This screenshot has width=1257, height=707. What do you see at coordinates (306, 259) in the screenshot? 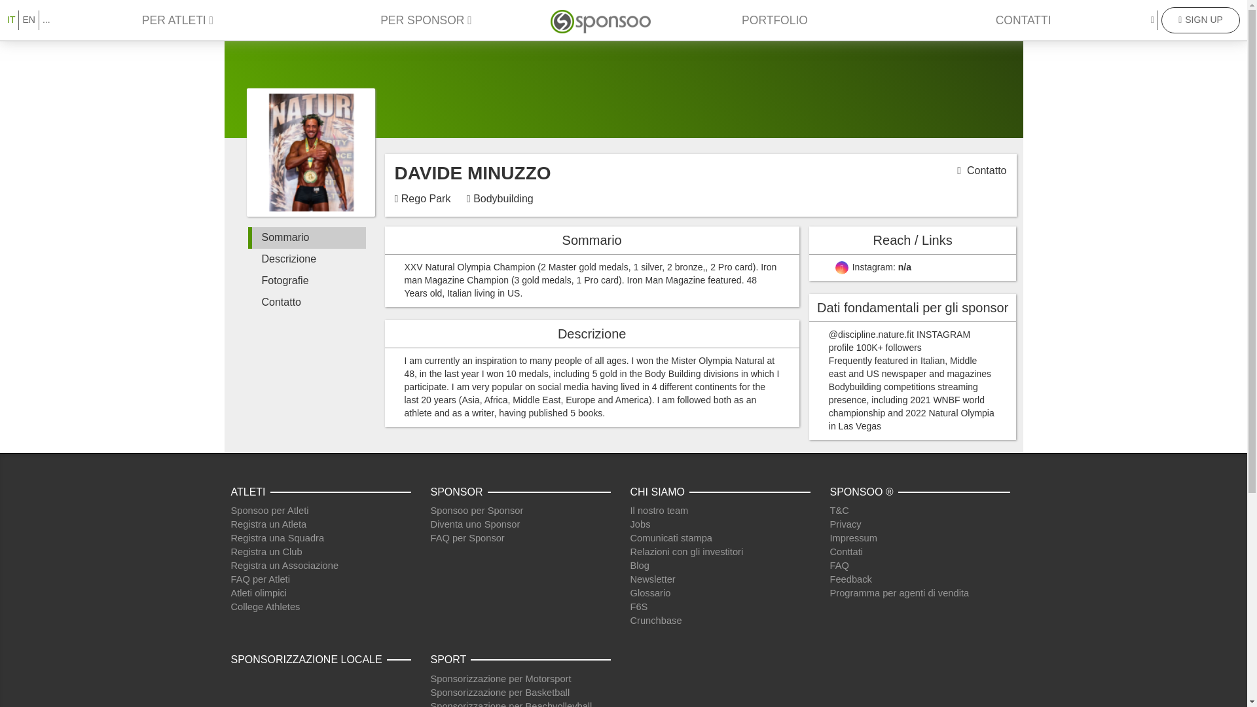
I see `Descrizione` at bounding box center [306, 259].